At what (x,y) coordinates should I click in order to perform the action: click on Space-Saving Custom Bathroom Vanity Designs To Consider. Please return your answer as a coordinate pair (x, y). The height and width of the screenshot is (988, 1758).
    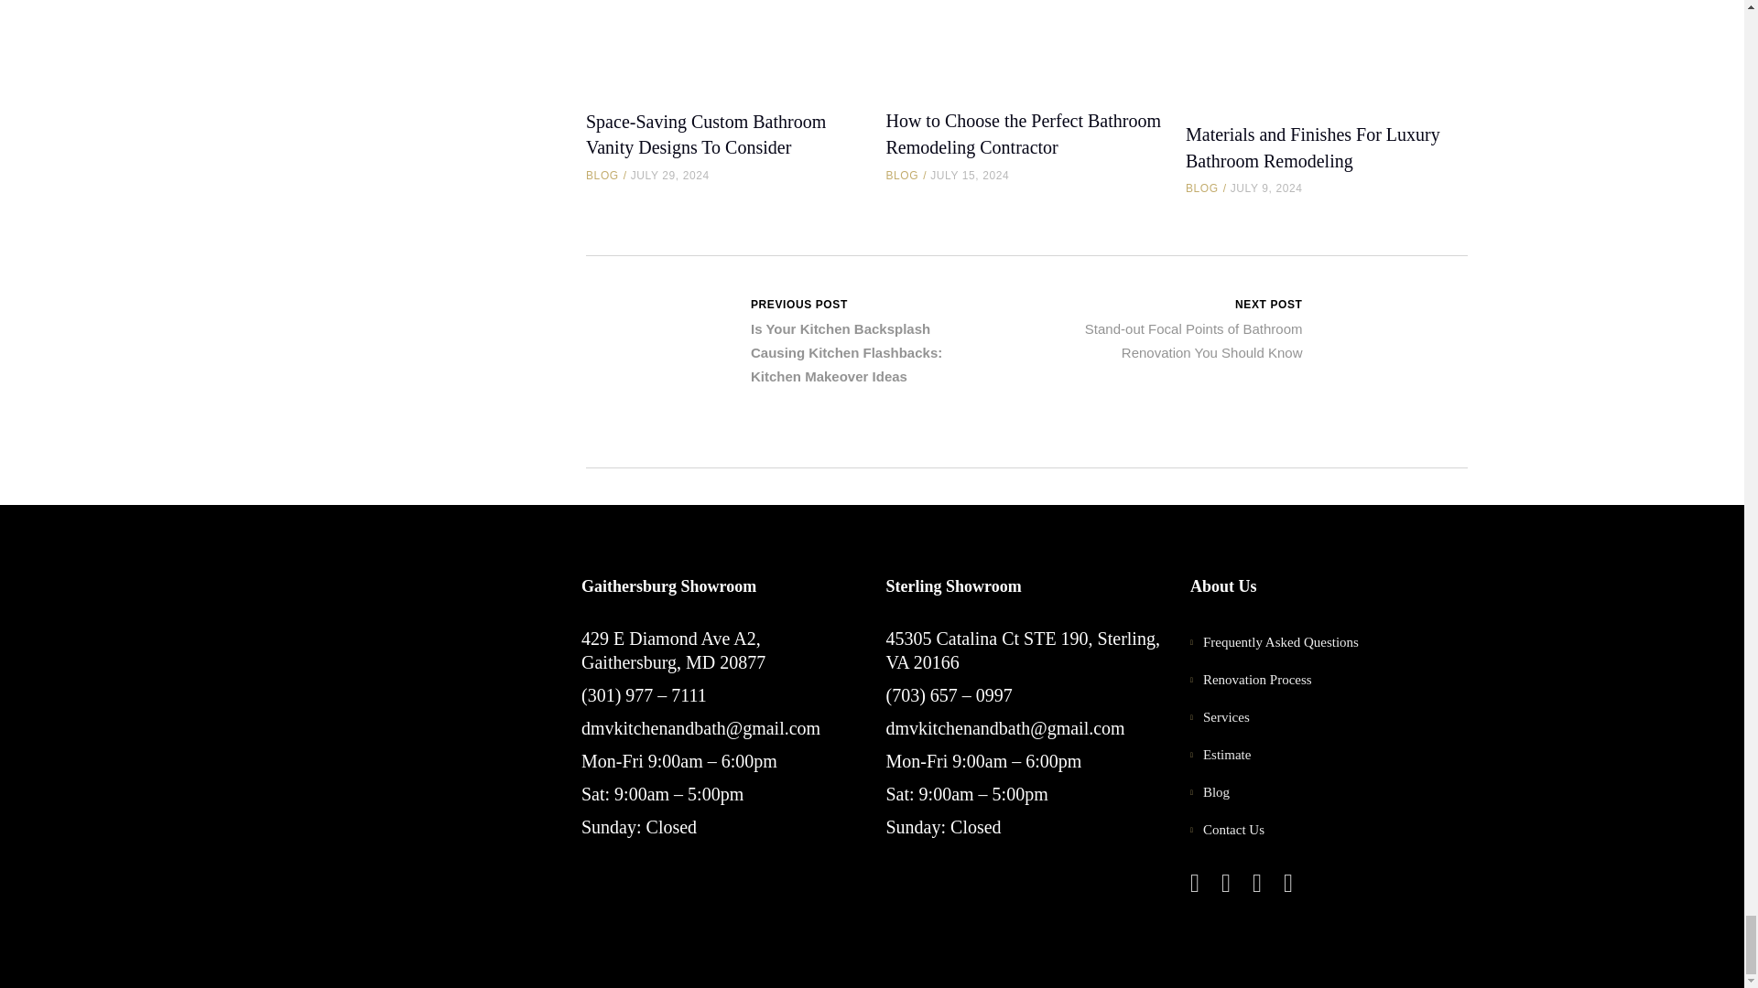
    Looking at the image, I should click on (705, 134).